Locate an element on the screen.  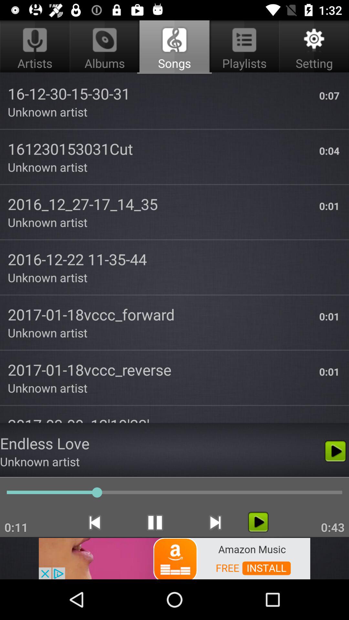
play any artist album or playlist on shuffle mode is located at coordinates (258, 522).